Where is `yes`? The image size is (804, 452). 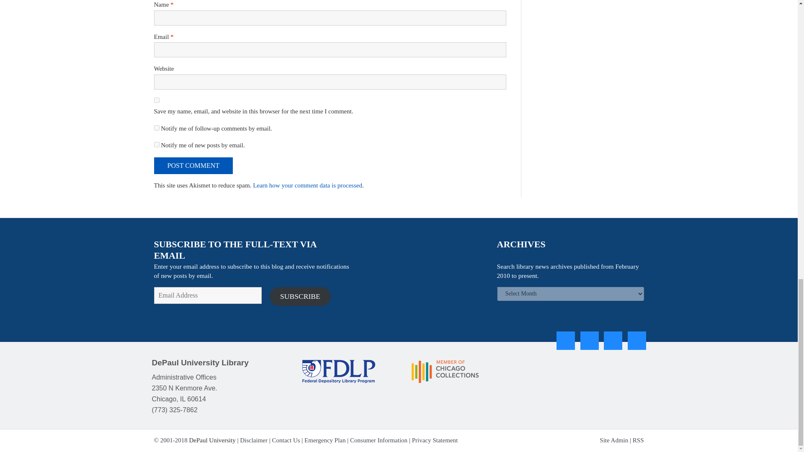 yes is located at coordinates (157, 100).